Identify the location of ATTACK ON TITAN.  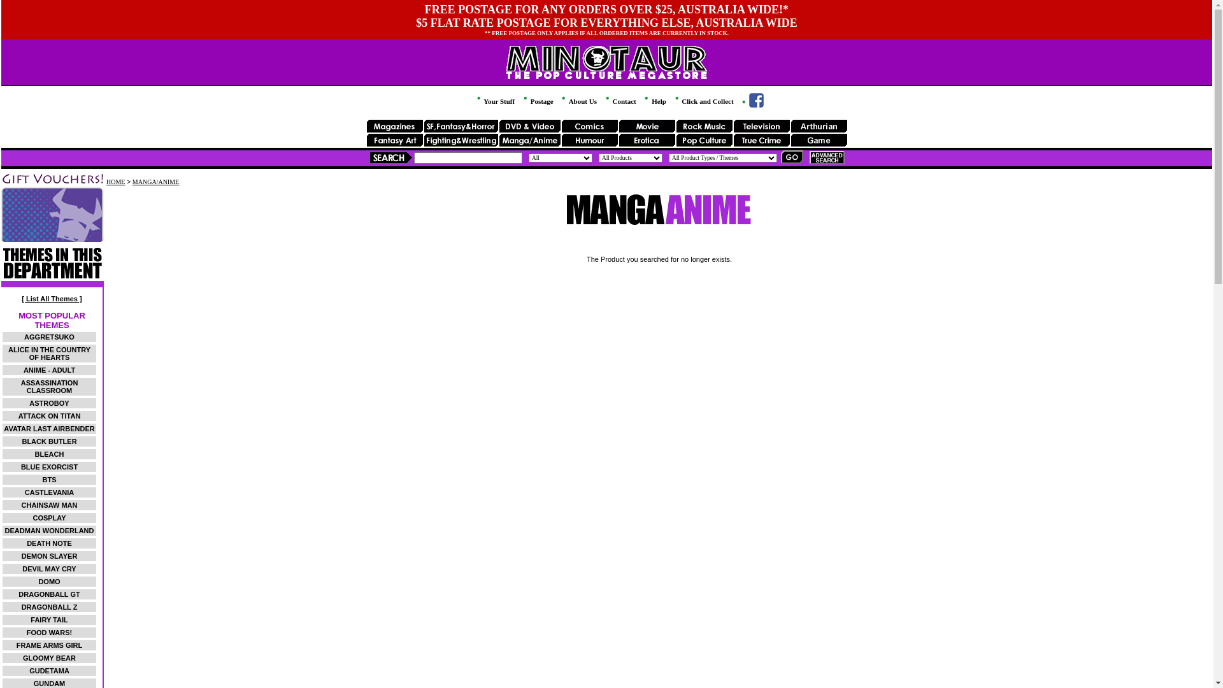
(50, 416).